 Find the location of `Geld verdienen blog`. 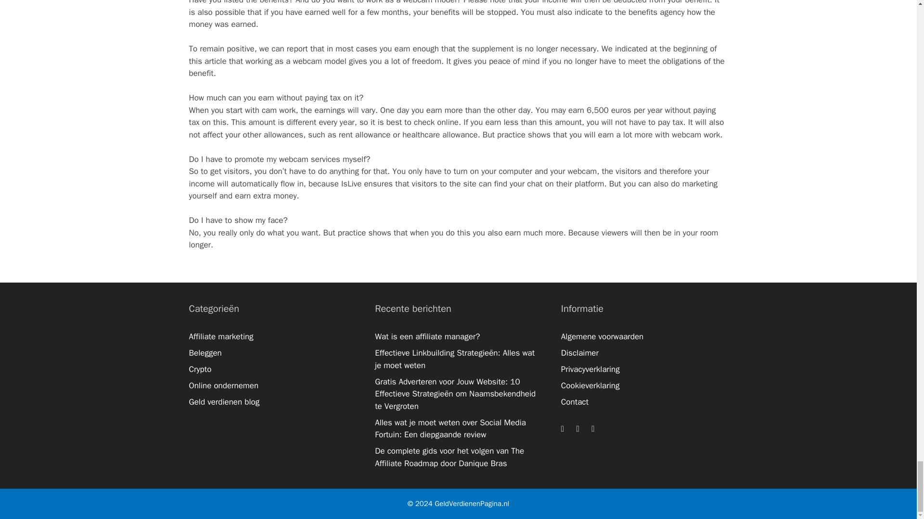

Geld verdienen blog is located at coordinates (224, 402).